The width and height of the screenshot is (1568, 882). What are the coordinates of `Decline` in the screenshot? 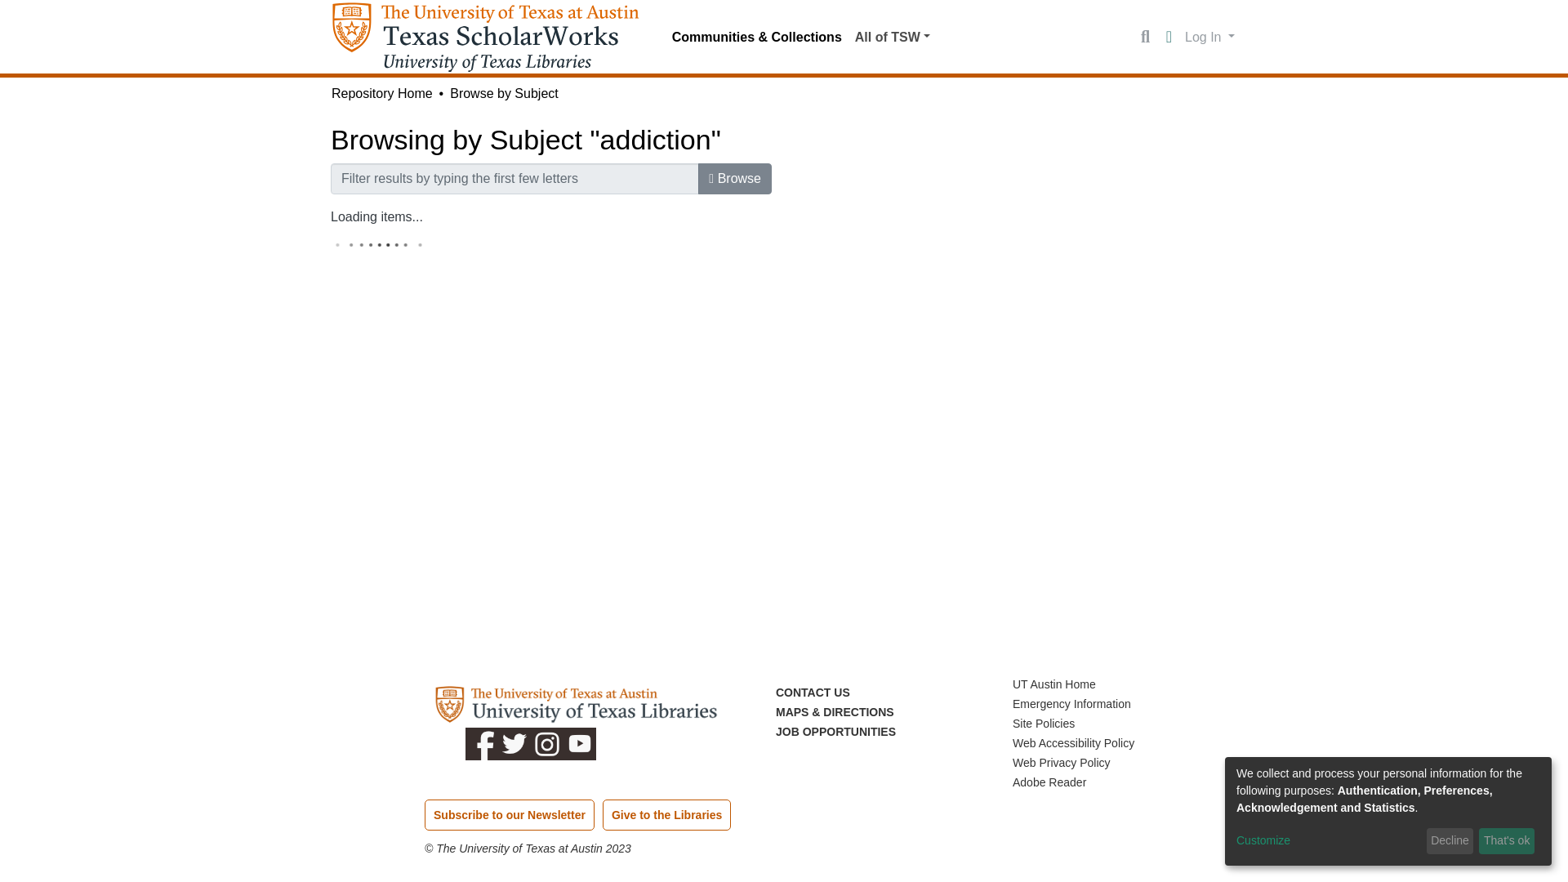 It's located at (1450, 841).